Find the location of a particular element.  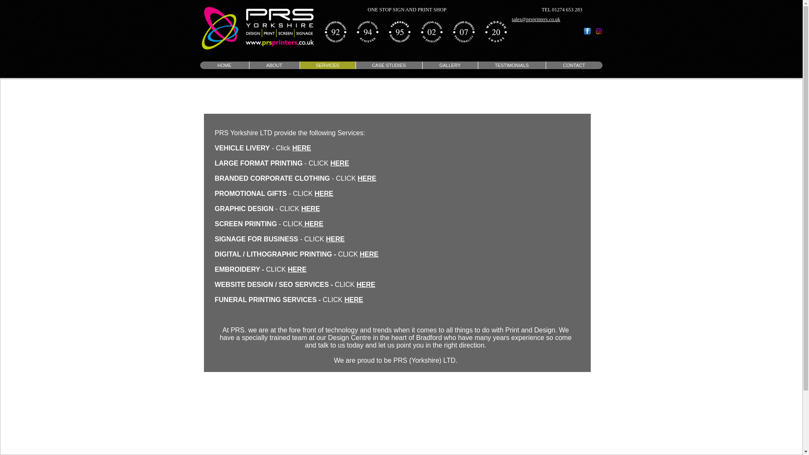

HOME is located at coordinates (224, 65).